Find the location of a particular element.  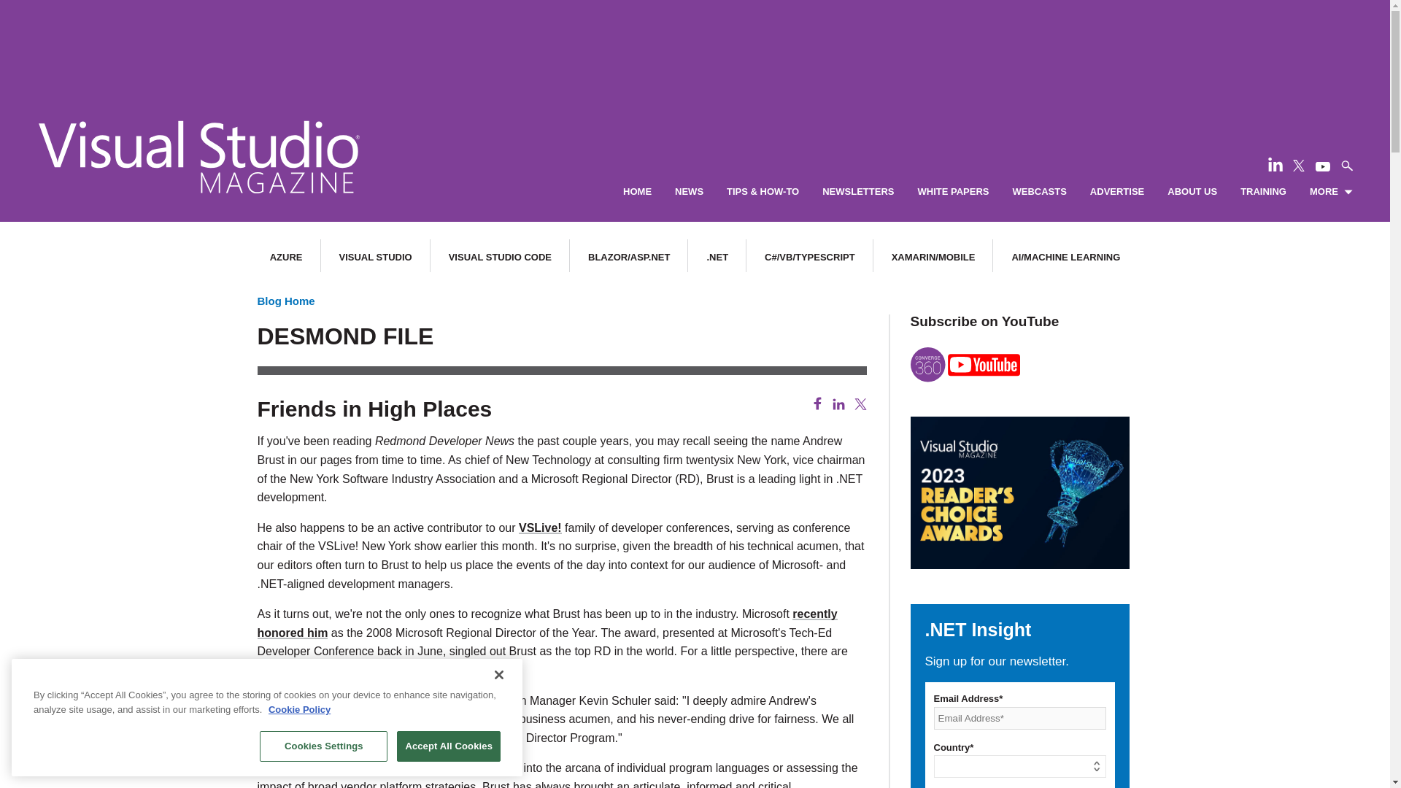

NEWS is located at coordinates (689, 192).